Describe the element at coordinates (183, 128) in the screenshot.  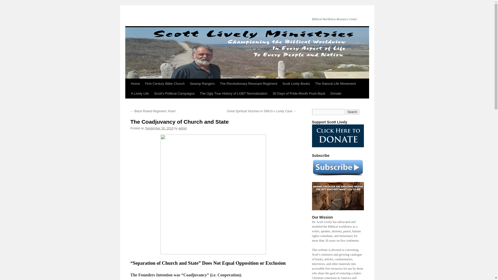
I see `View all posts by admin` at that location.